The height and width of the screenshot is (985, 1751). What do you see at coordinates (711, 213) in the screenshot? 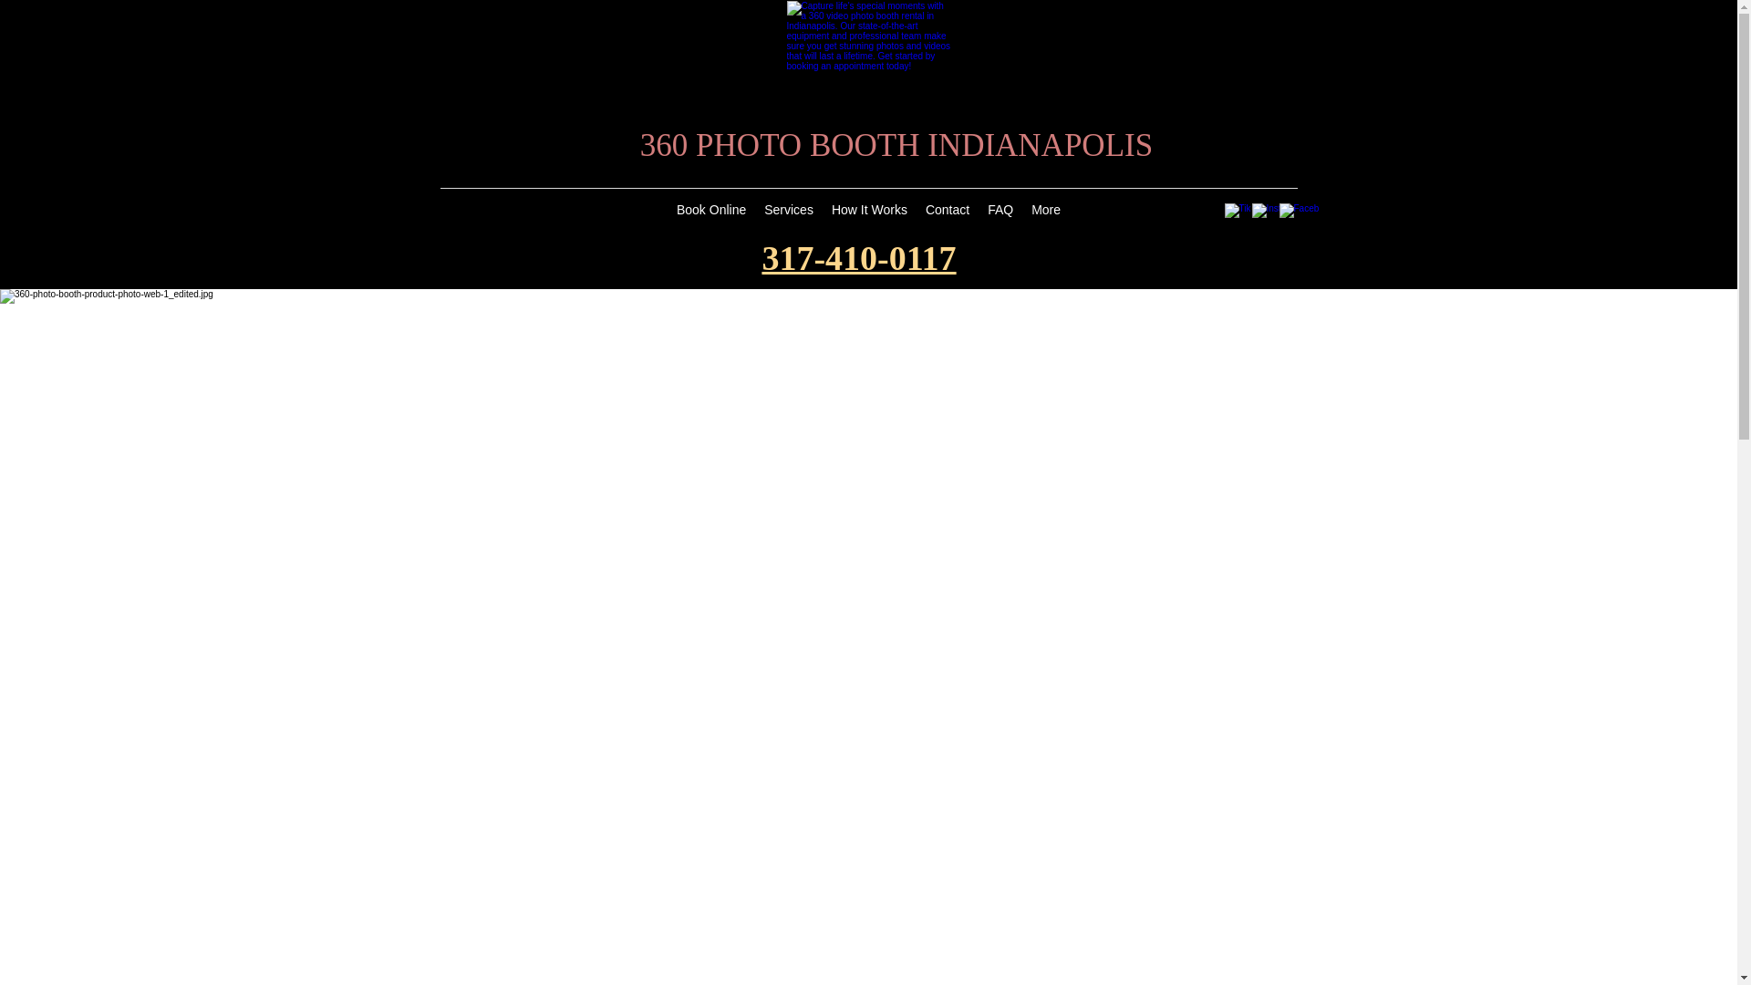
I see `Book Online` at bounding box center [711, 213].